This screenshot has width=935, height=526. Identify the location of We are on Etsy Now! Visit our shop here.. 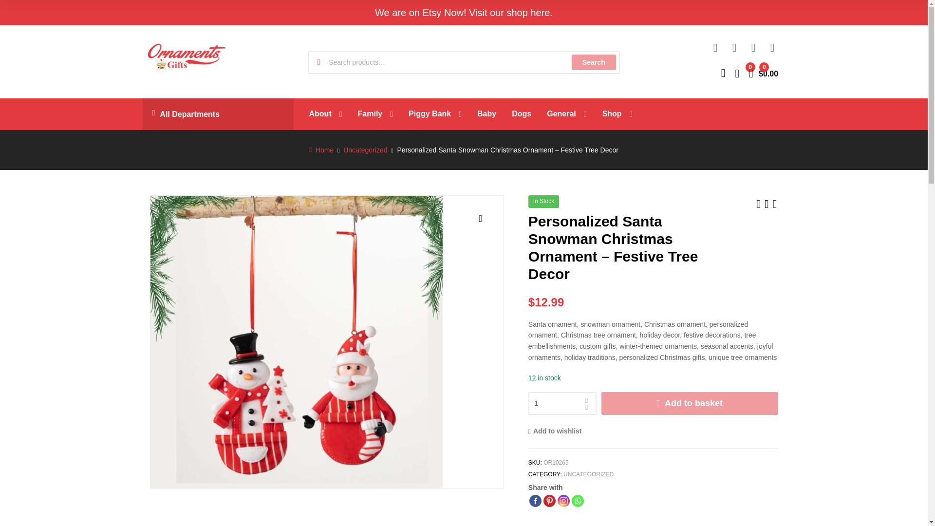
(464, 13).